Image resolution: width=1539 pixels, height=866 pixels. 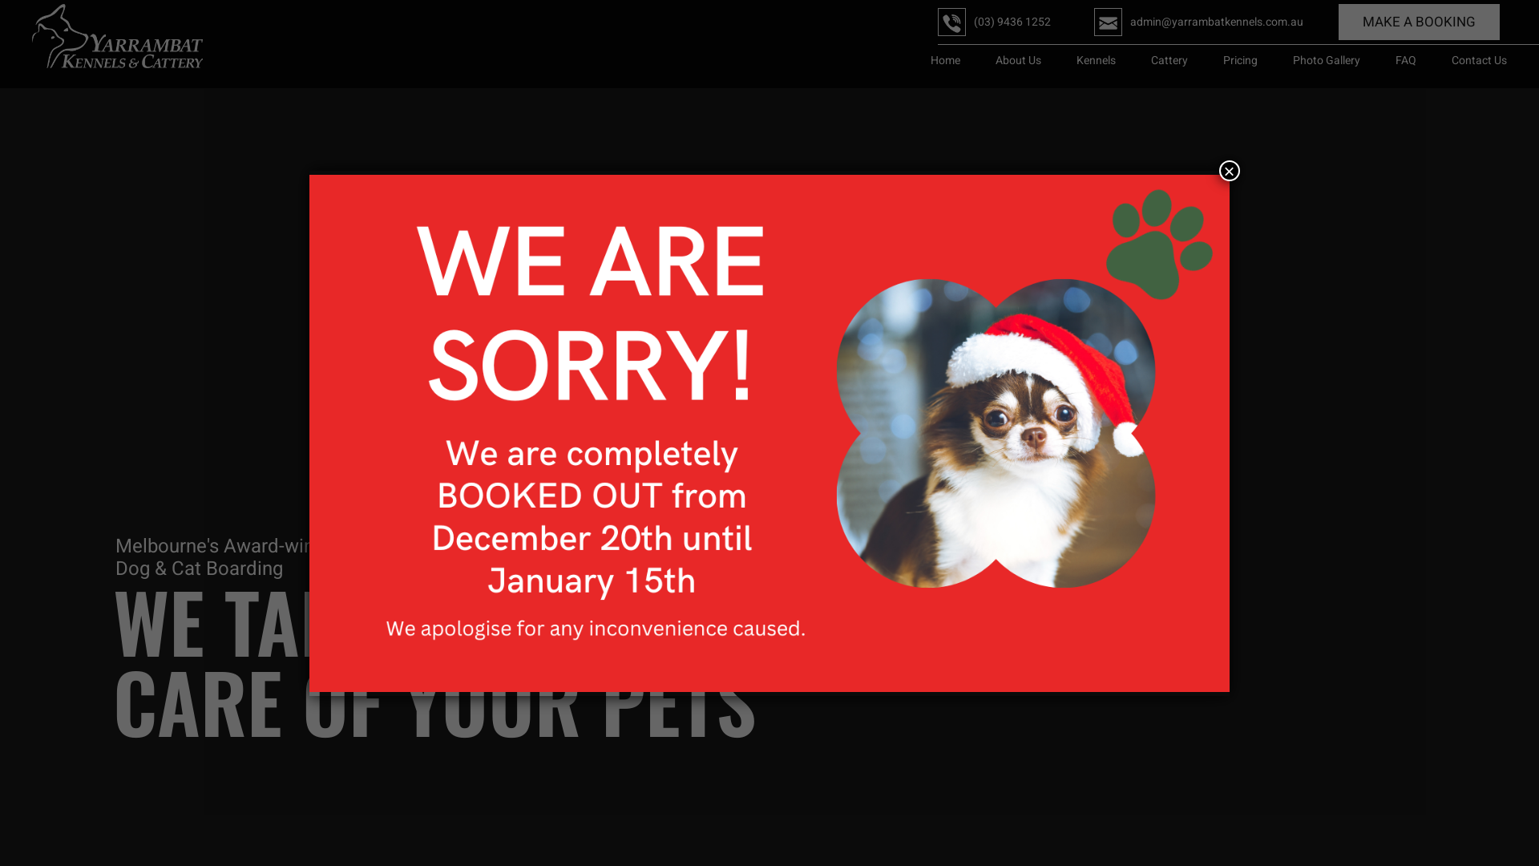 I want to click on MAKE A BOOKING, so click(x=1419, y=22).